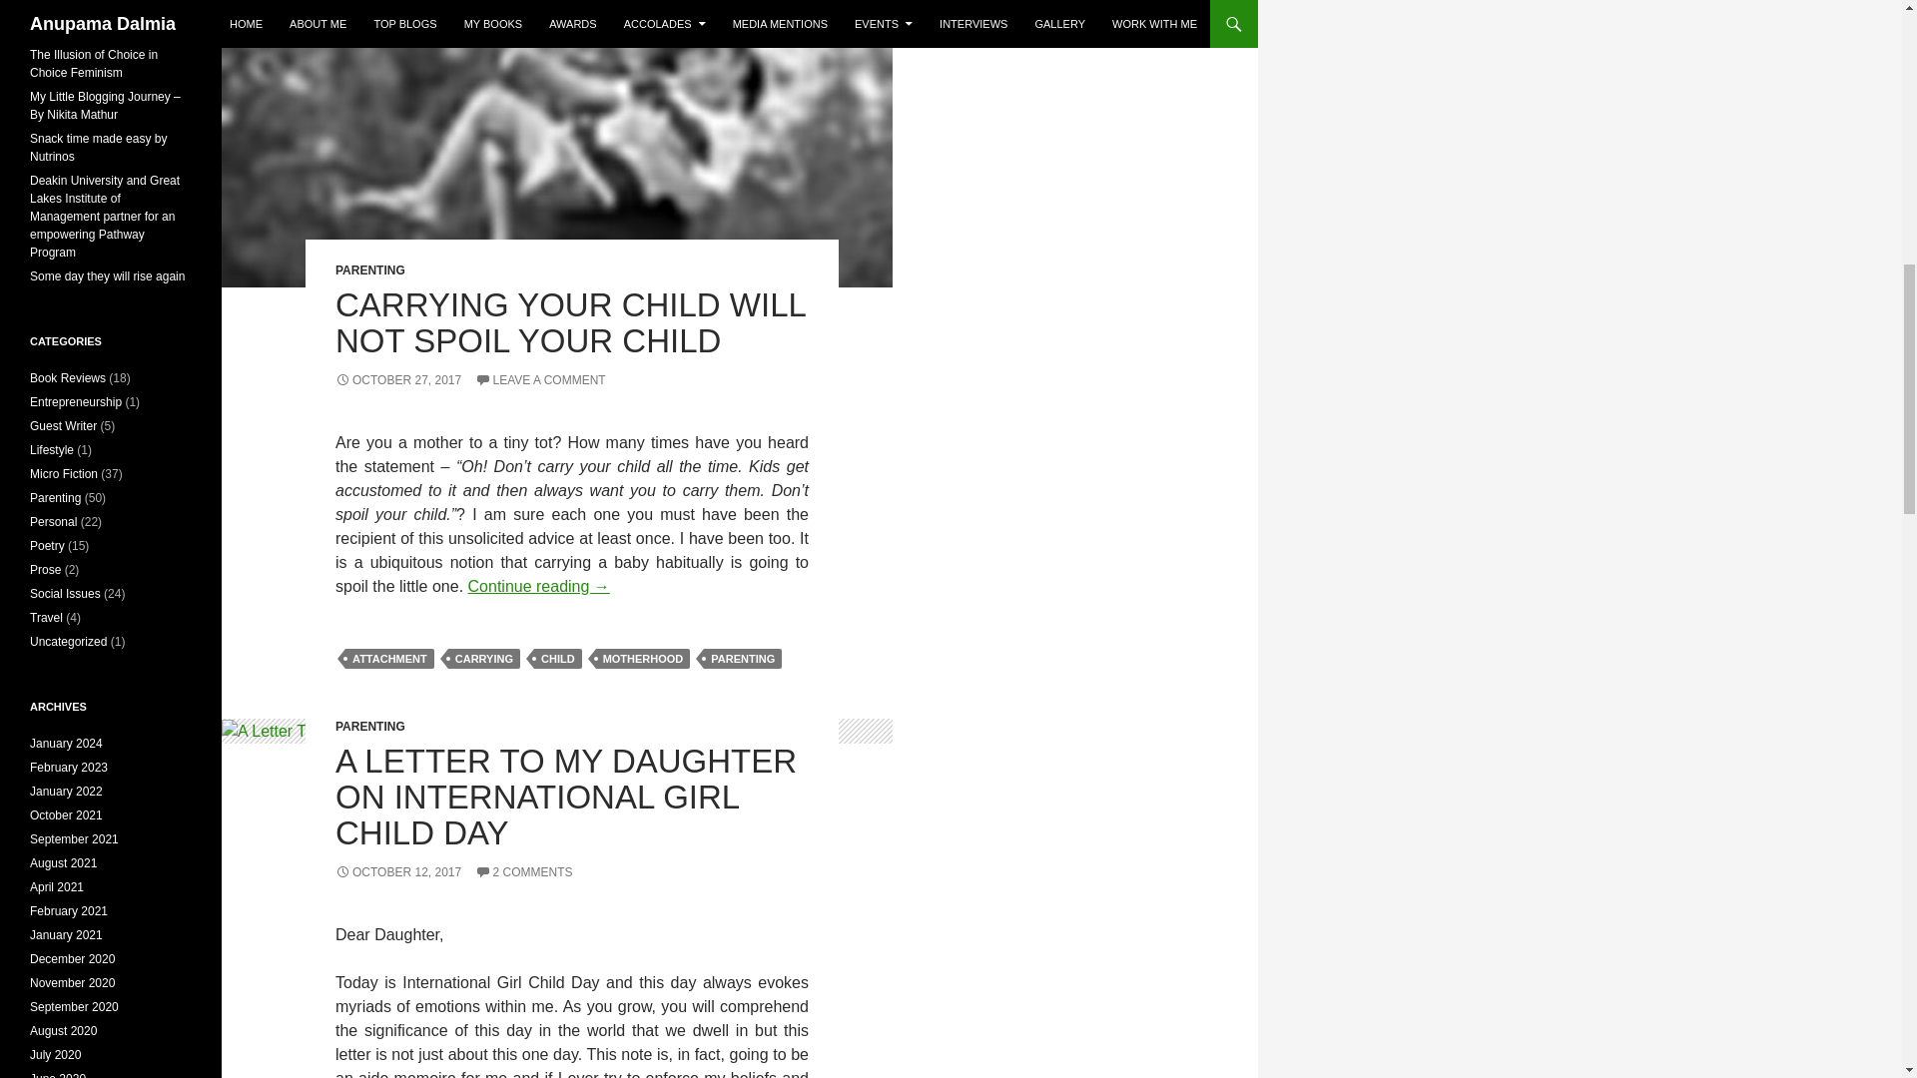 The width and height of the screenshot is (1917, 1078). Describe the element at coordinates (570, 322) in the screenshot. I see `CARRYING YOUR CHILD WILL NOT SPOIL YOUR CHILD` at that location.